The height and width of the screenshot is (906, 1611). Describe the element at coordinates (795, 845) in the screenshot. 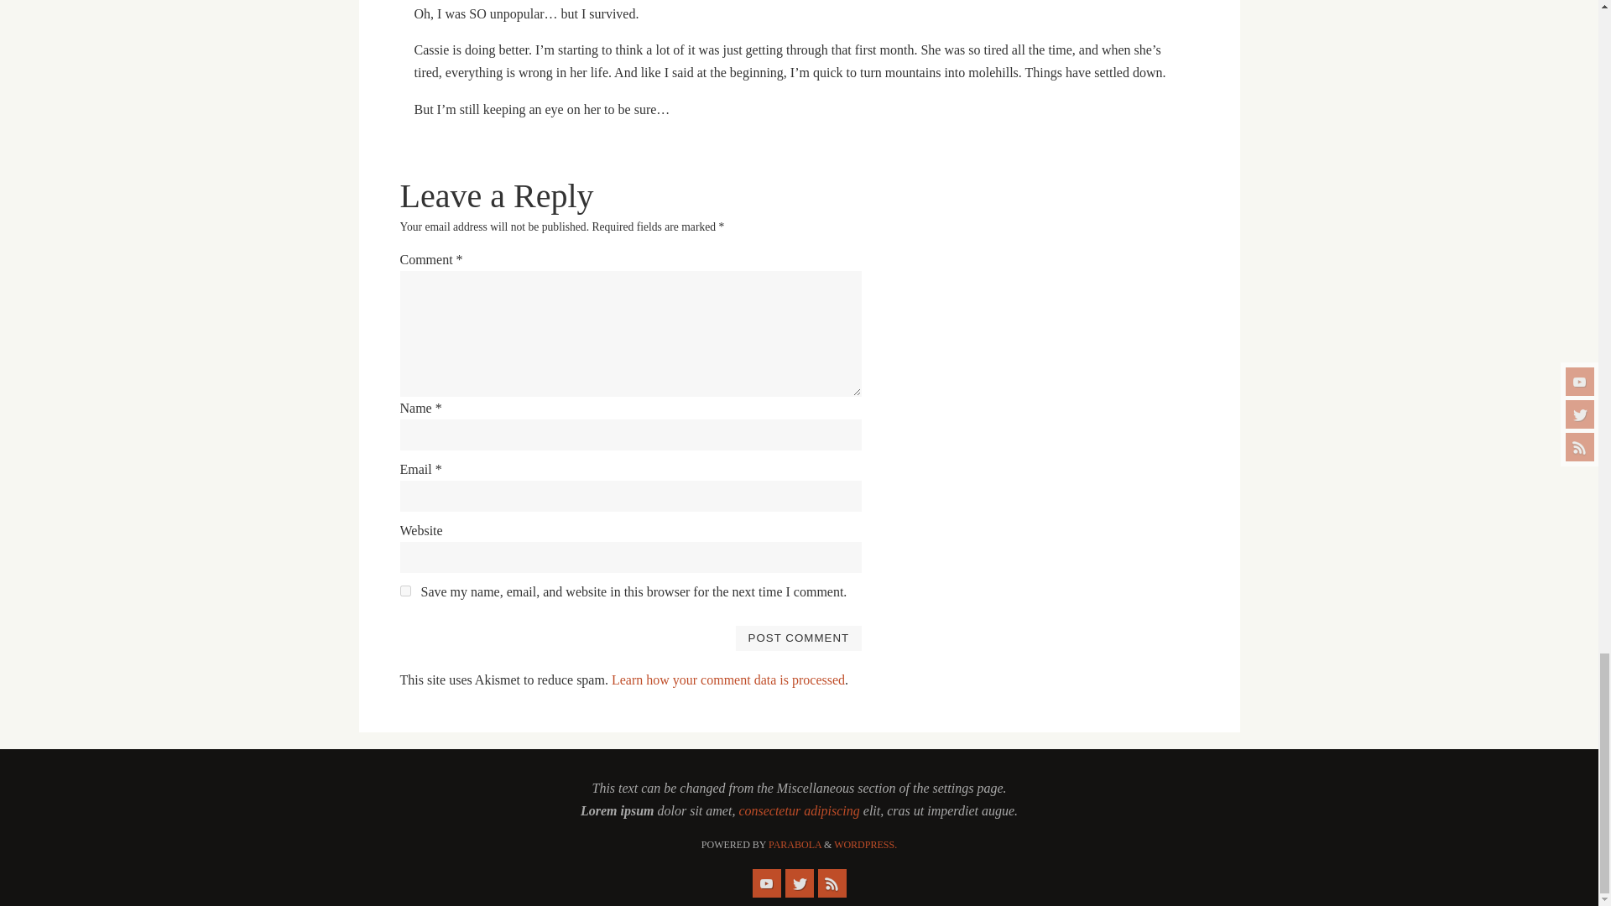

I see `Parabola Theme by Cryout Creations` at that location.